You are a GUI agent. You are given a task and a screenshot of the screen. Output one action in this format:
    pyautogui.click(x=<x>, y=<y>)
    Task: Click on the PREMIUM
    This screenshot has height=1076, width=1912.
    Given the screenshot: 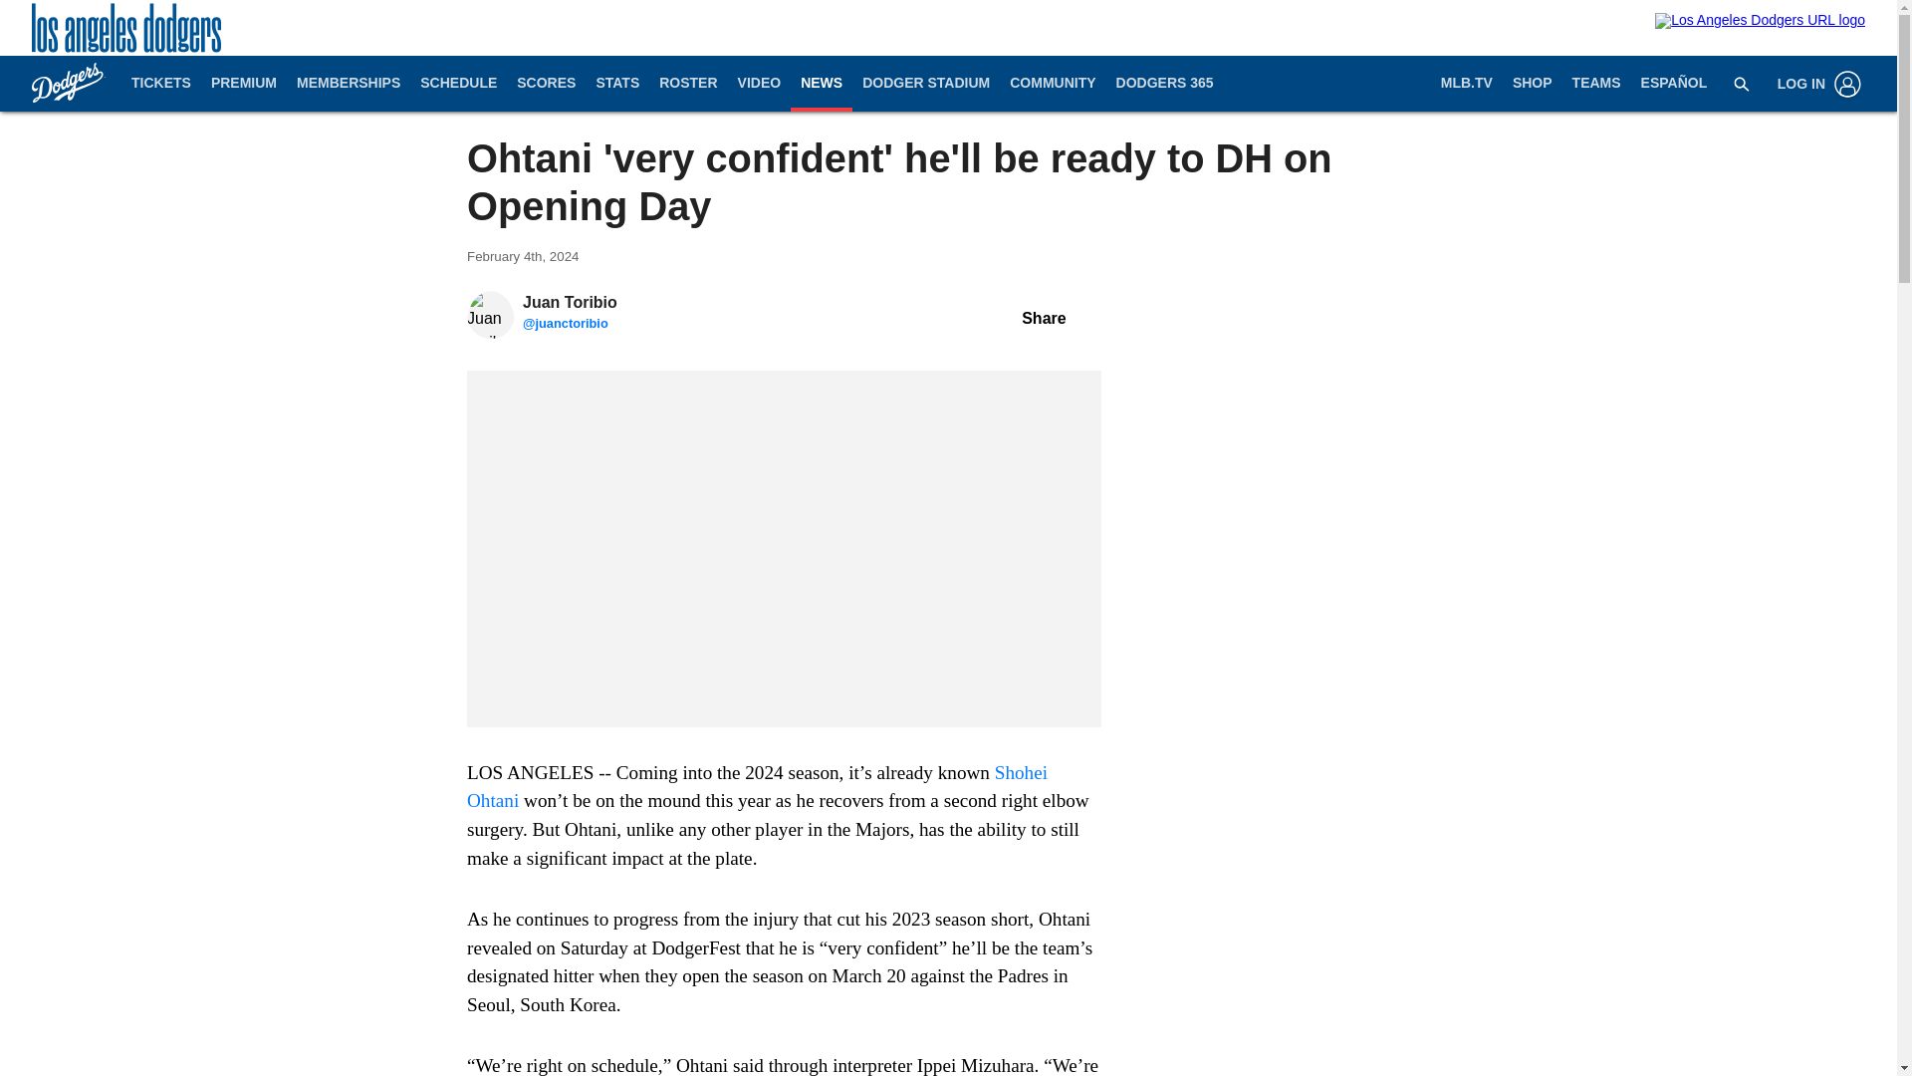 What is the action you would take?
    pyautogui.click(x=243, y=84)
    